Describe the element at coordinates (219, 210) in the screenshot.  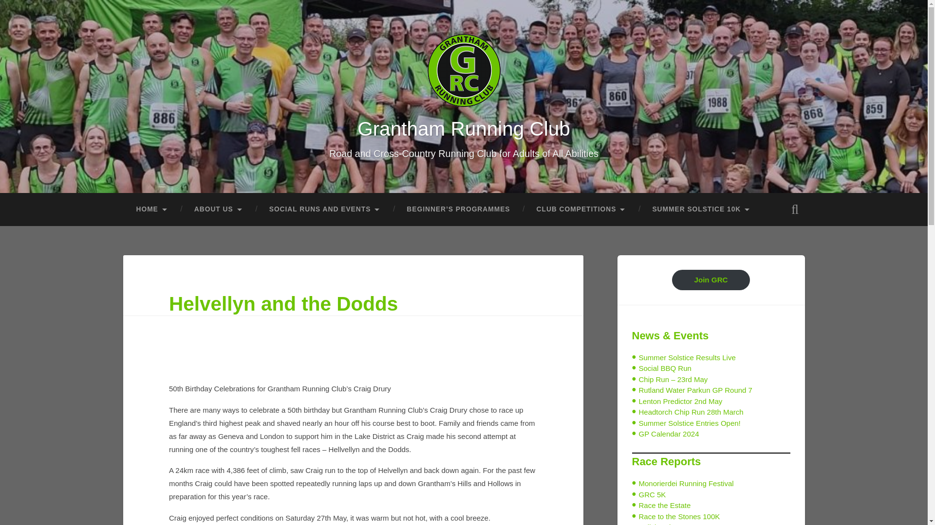
I see `ABOUT US` at that location.